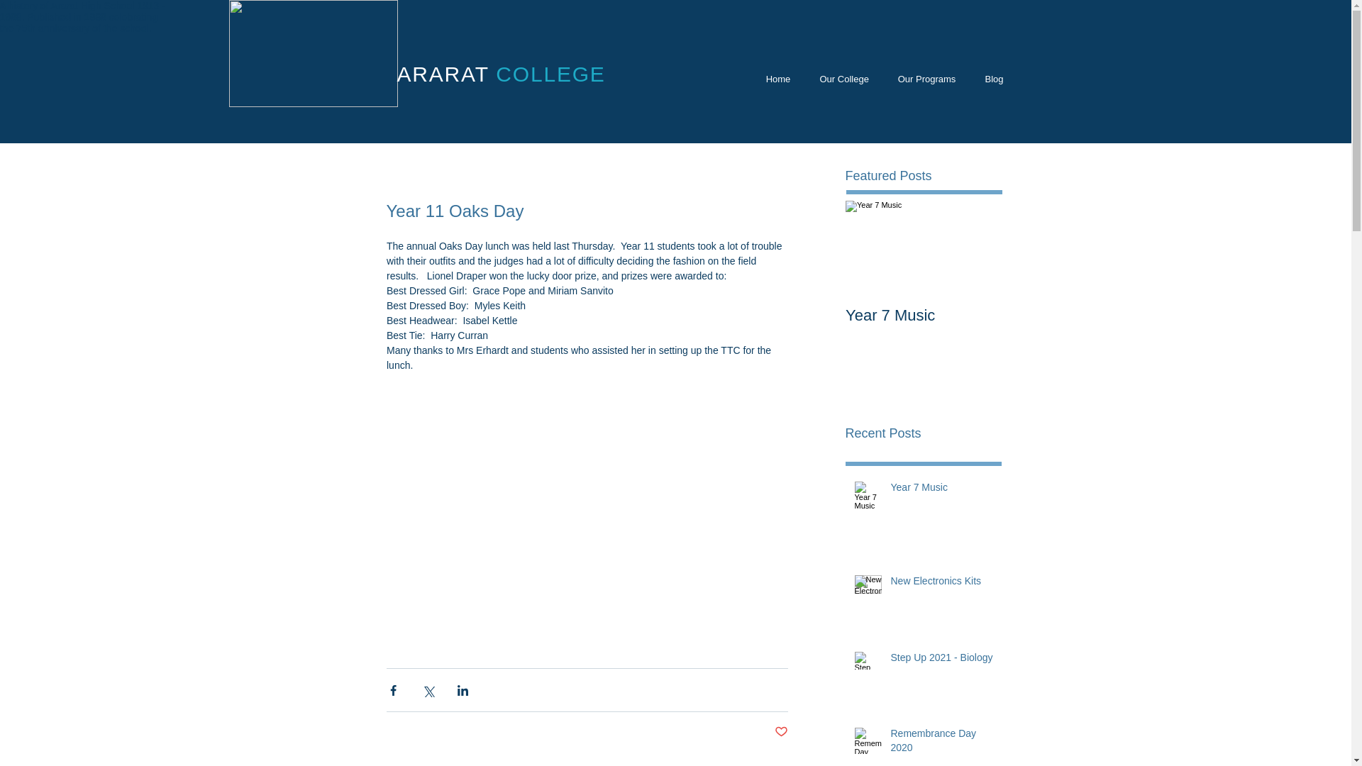 This screenshot has width=1362, height=766. I want to click on Year 7 Music, so click(924, 315).